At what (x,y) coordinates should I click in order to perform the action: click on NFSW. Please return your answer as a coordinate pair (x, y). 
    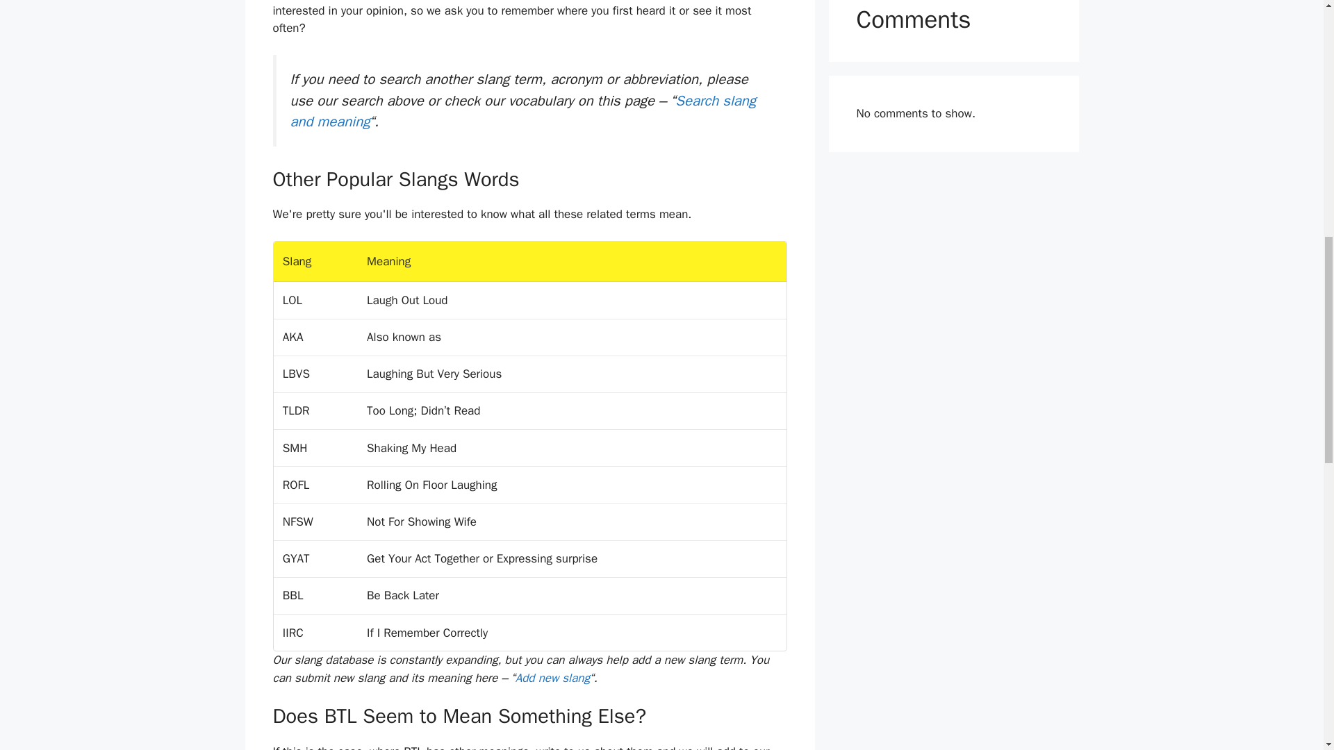
    Looking at the image, I should click on (298, 522).